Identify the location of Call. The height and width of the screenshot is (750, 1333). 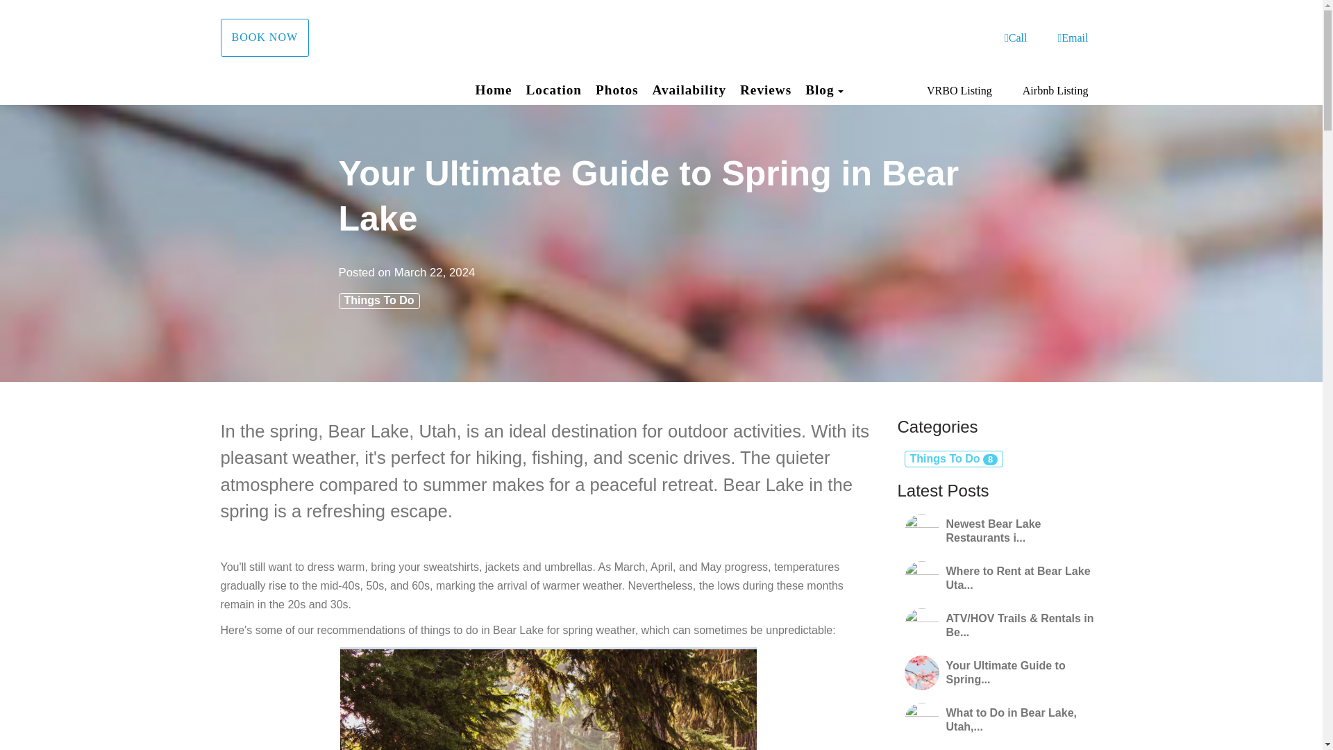
(1016, 37).